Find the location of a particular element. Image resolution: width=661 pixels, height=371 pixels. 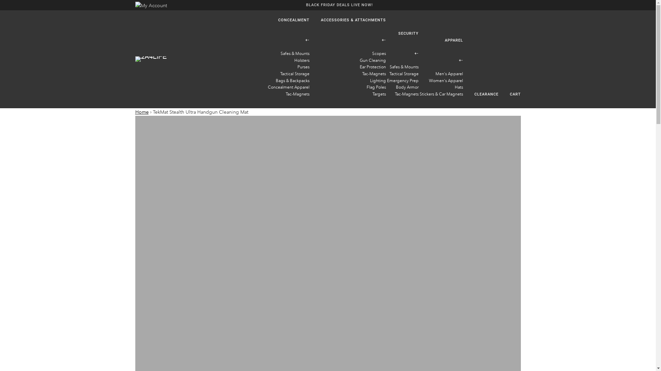

Search is located at coordinates (516, 5).